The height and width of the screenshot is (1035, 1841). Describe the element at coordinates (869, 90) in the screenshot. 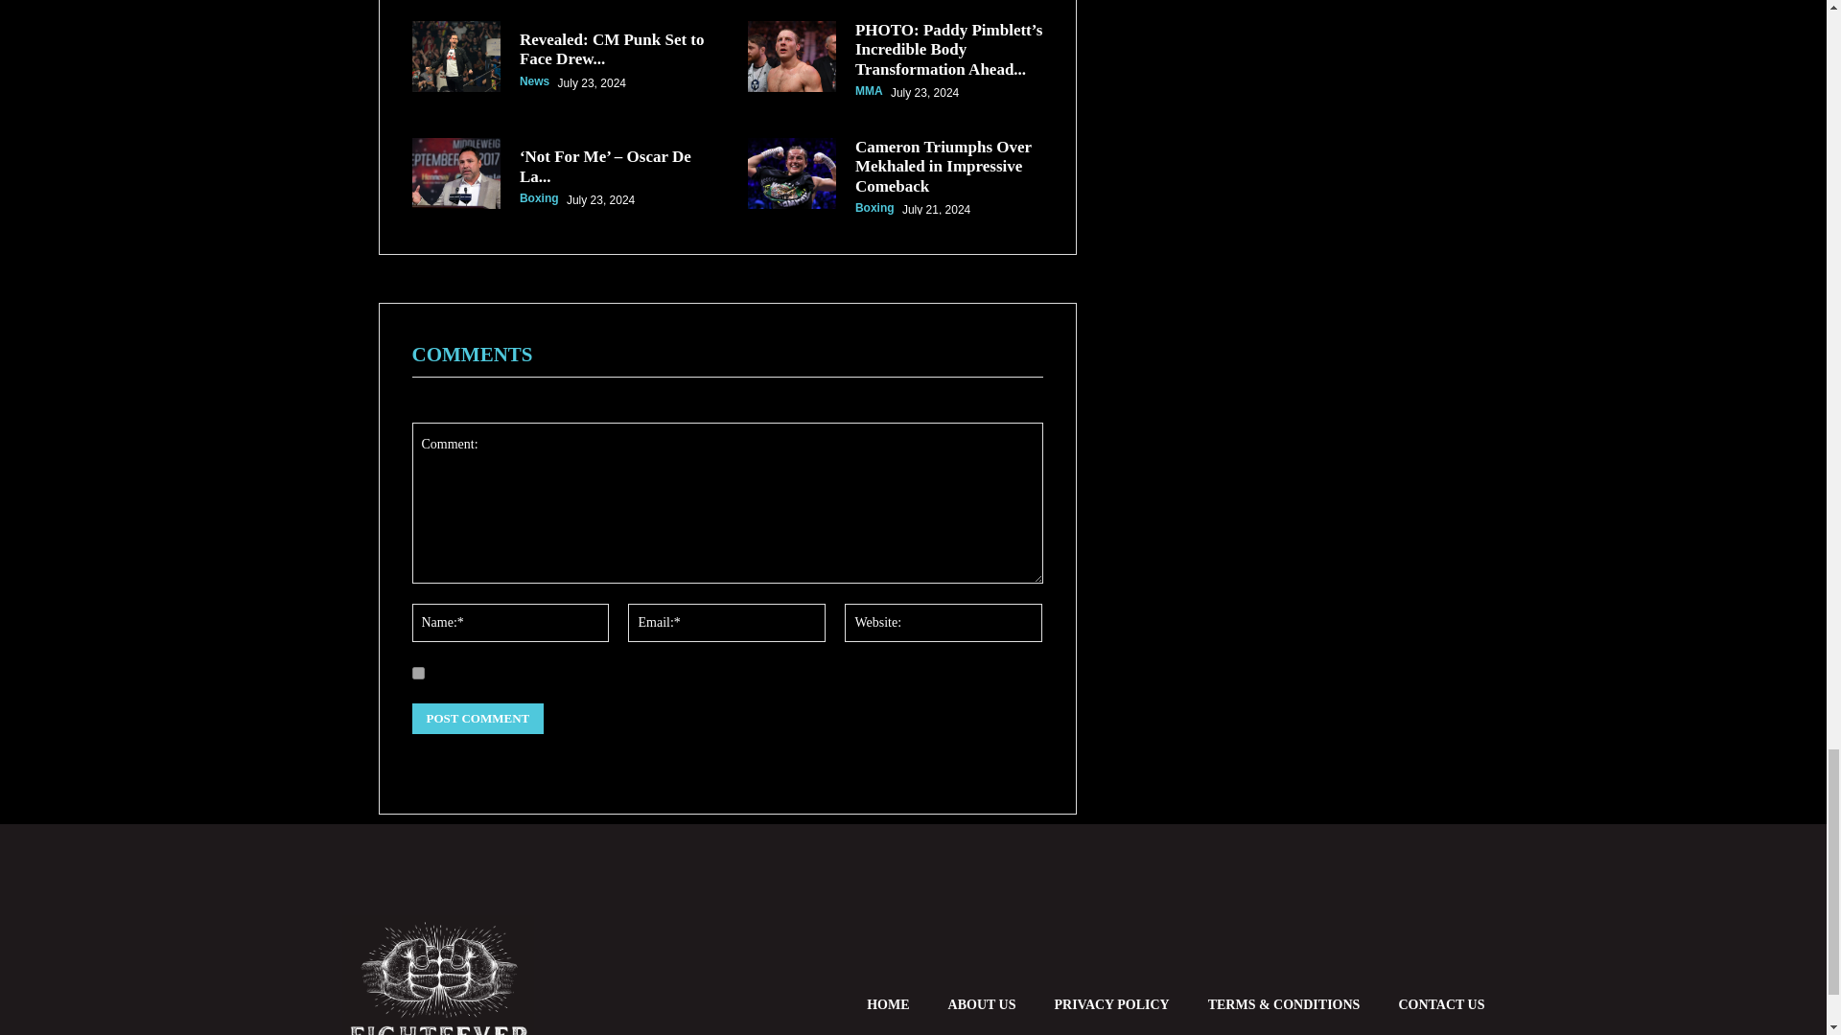

I see `MMA` at that location.